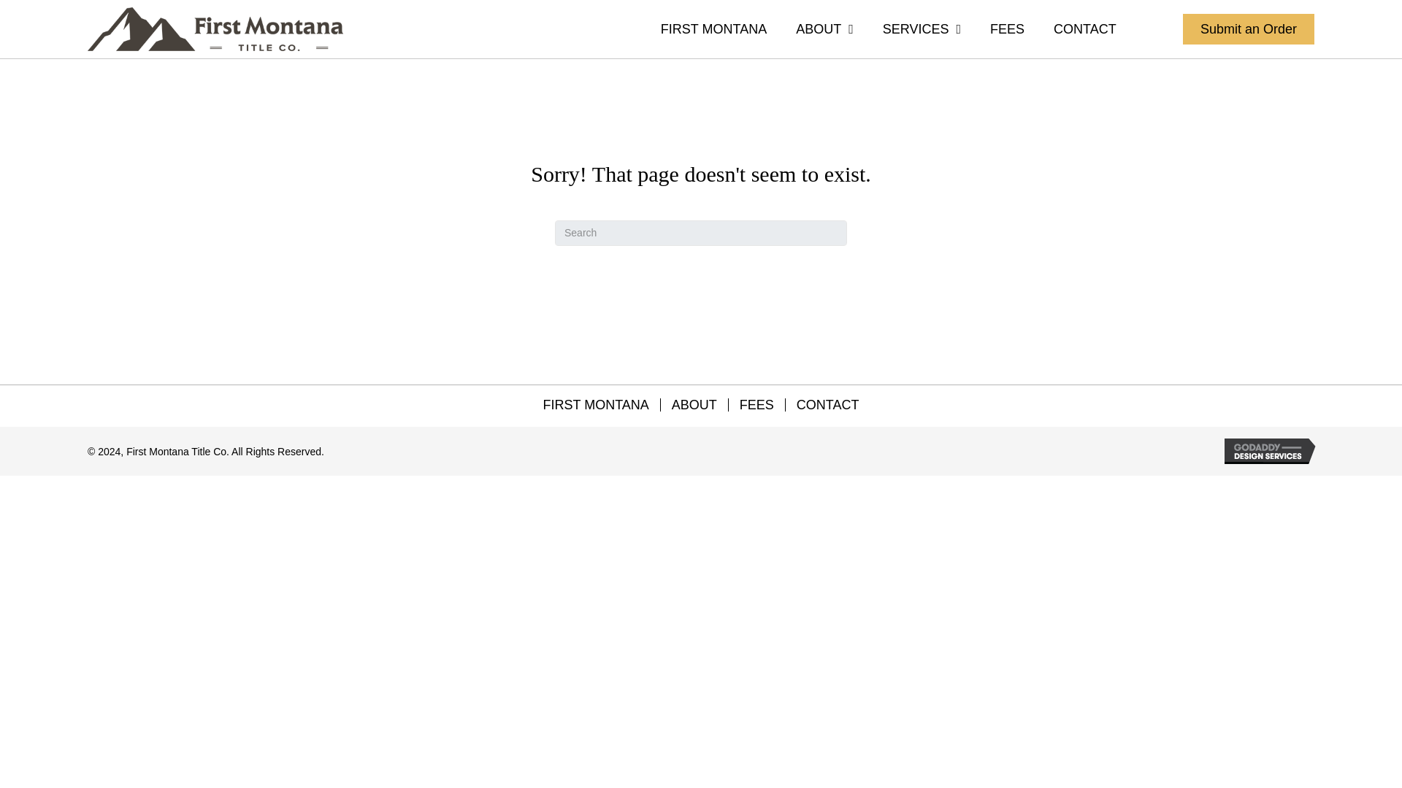 Image resolution: width=1402 pixels, height=788 pixels. Describe the element at coordinates (825, 31) in the screenshot. I see `ABOUT` at that location.